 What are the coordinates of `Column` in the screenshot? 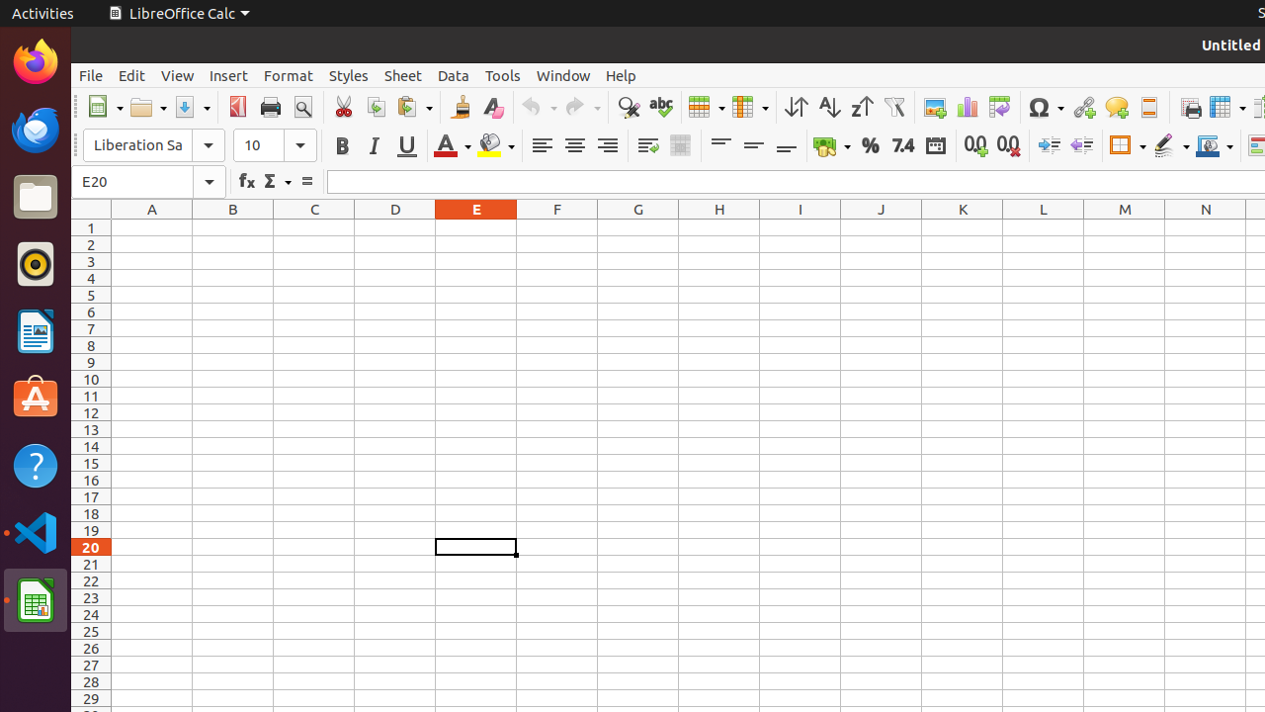 It's located at (750, 107).